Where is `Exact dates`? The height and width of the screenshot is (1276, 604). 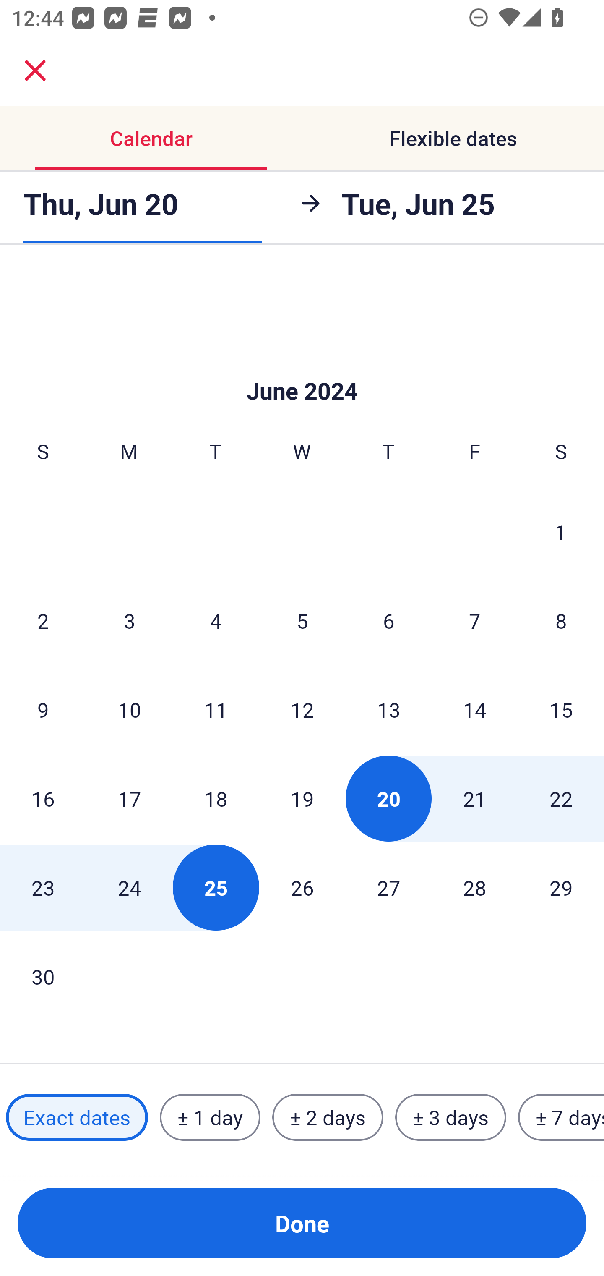 Exact dates is located at coordinates (77, 1117).